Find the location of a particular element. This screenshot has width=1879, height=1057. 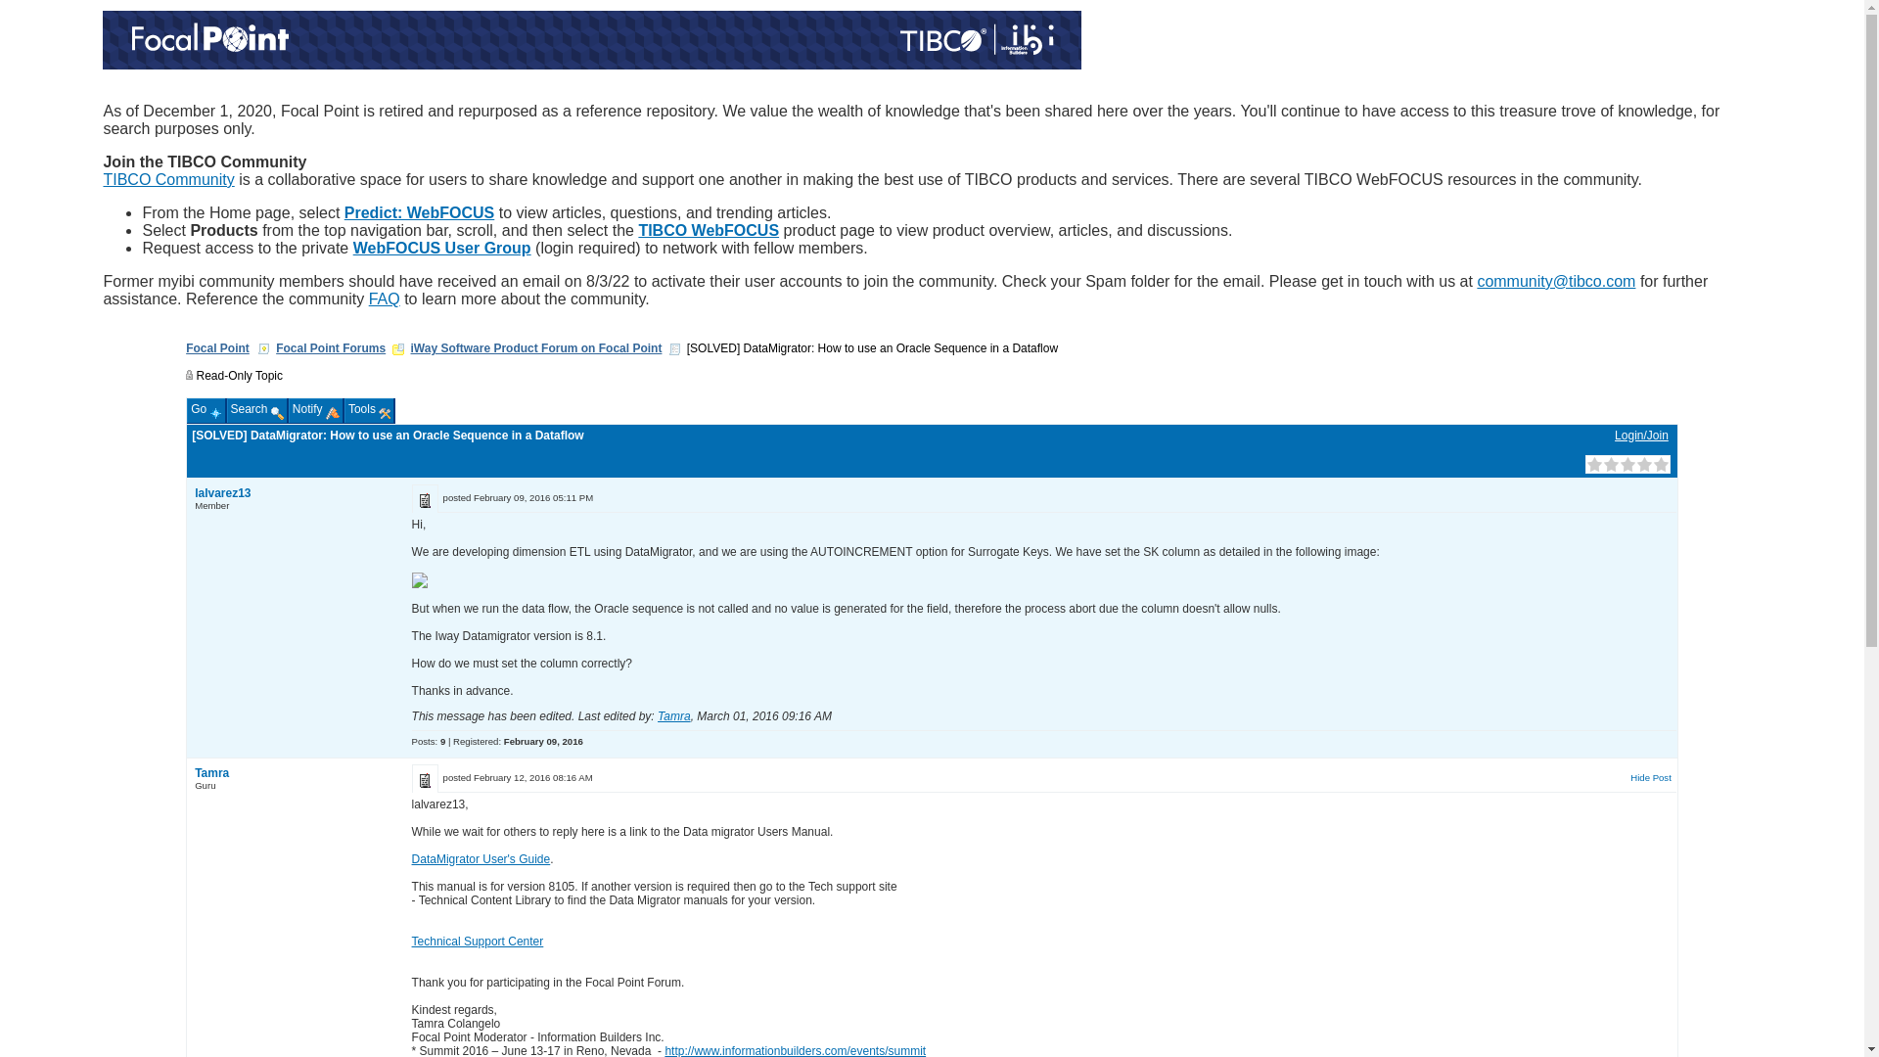

WebFOCUS User Group is located at coordinates (442, 249).